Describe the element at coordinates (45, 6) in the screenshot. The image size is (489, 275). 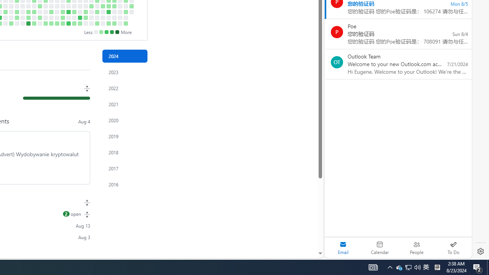
I see `No contributions on May 8th.` at that location.